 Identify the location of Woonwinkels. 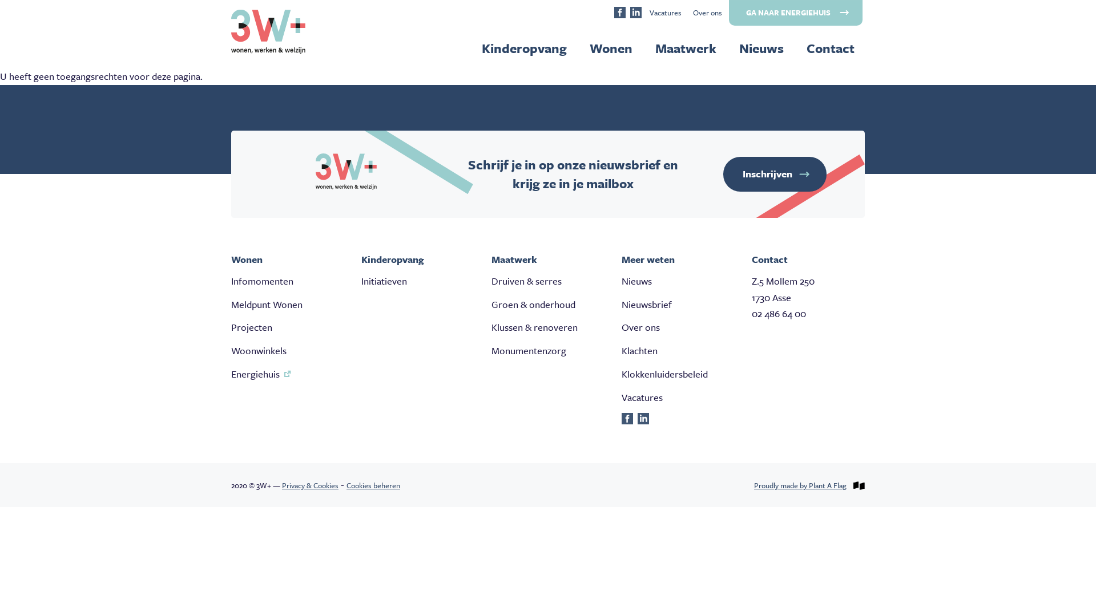
(259, 350).